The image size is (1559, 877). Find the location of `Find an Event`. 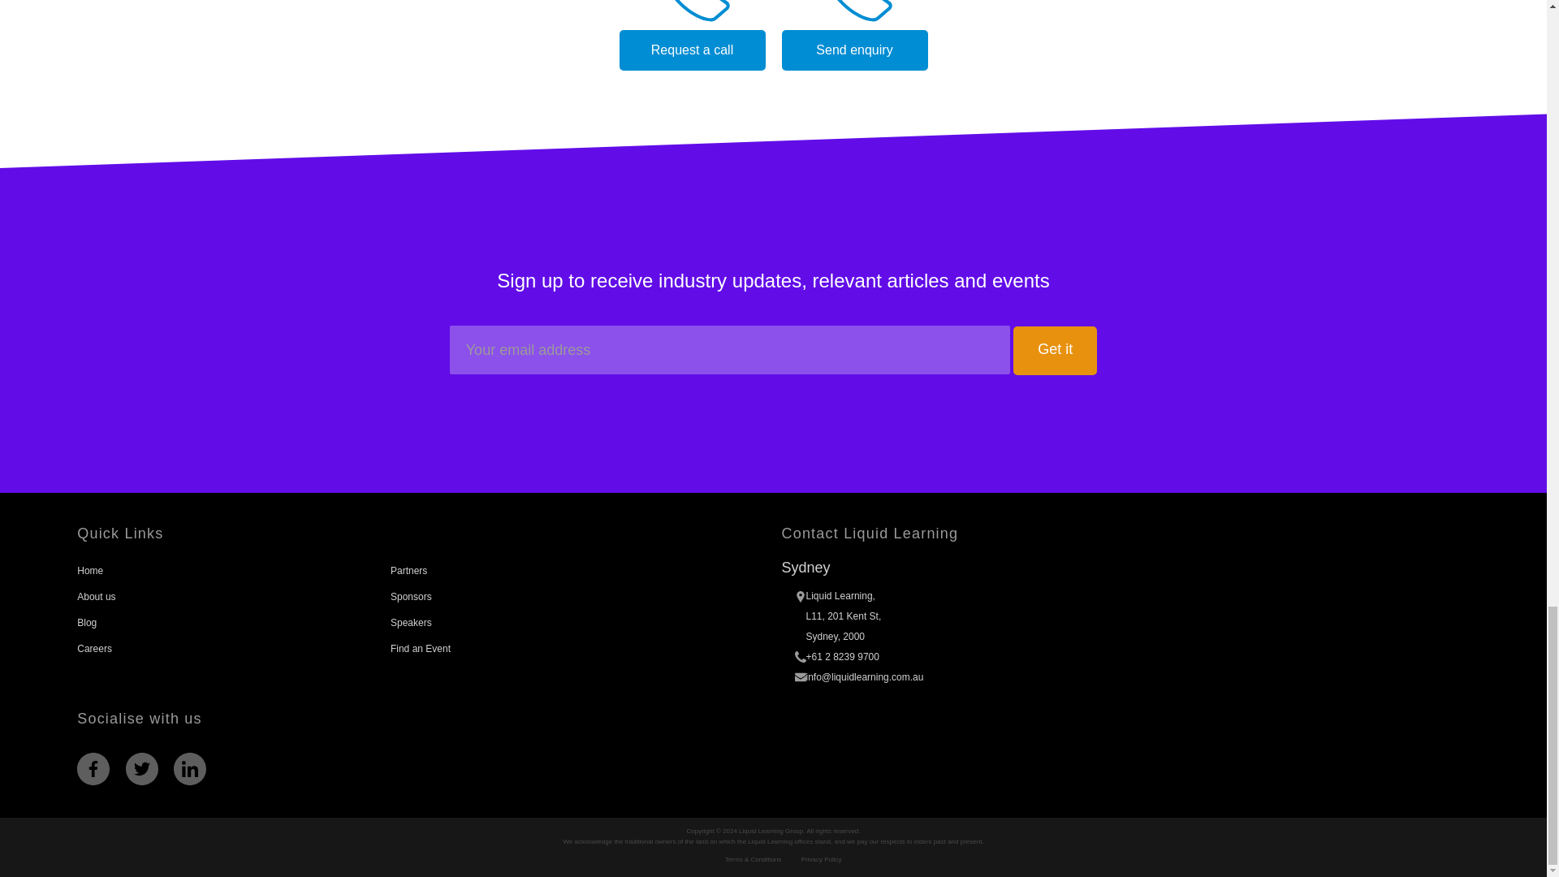

Find an Event is located at coordinates (421, 648).